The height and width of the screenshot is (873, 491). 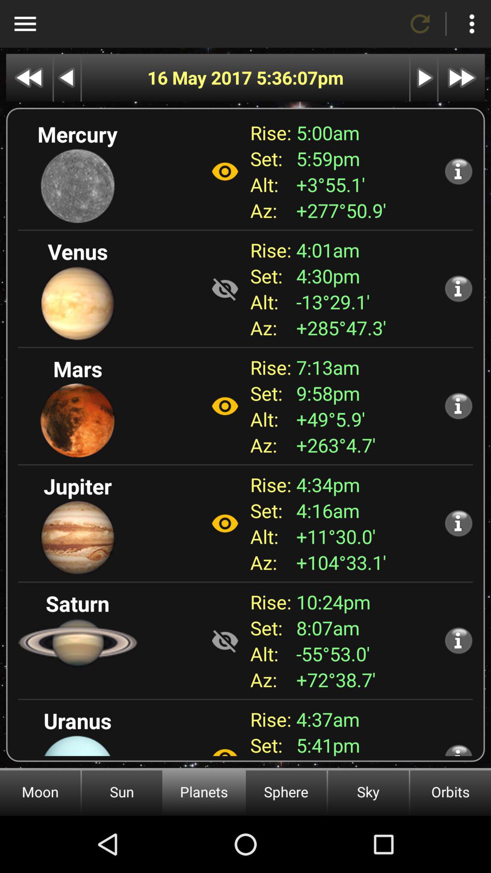 I want to click on for vision, so click(x=225, y=171).